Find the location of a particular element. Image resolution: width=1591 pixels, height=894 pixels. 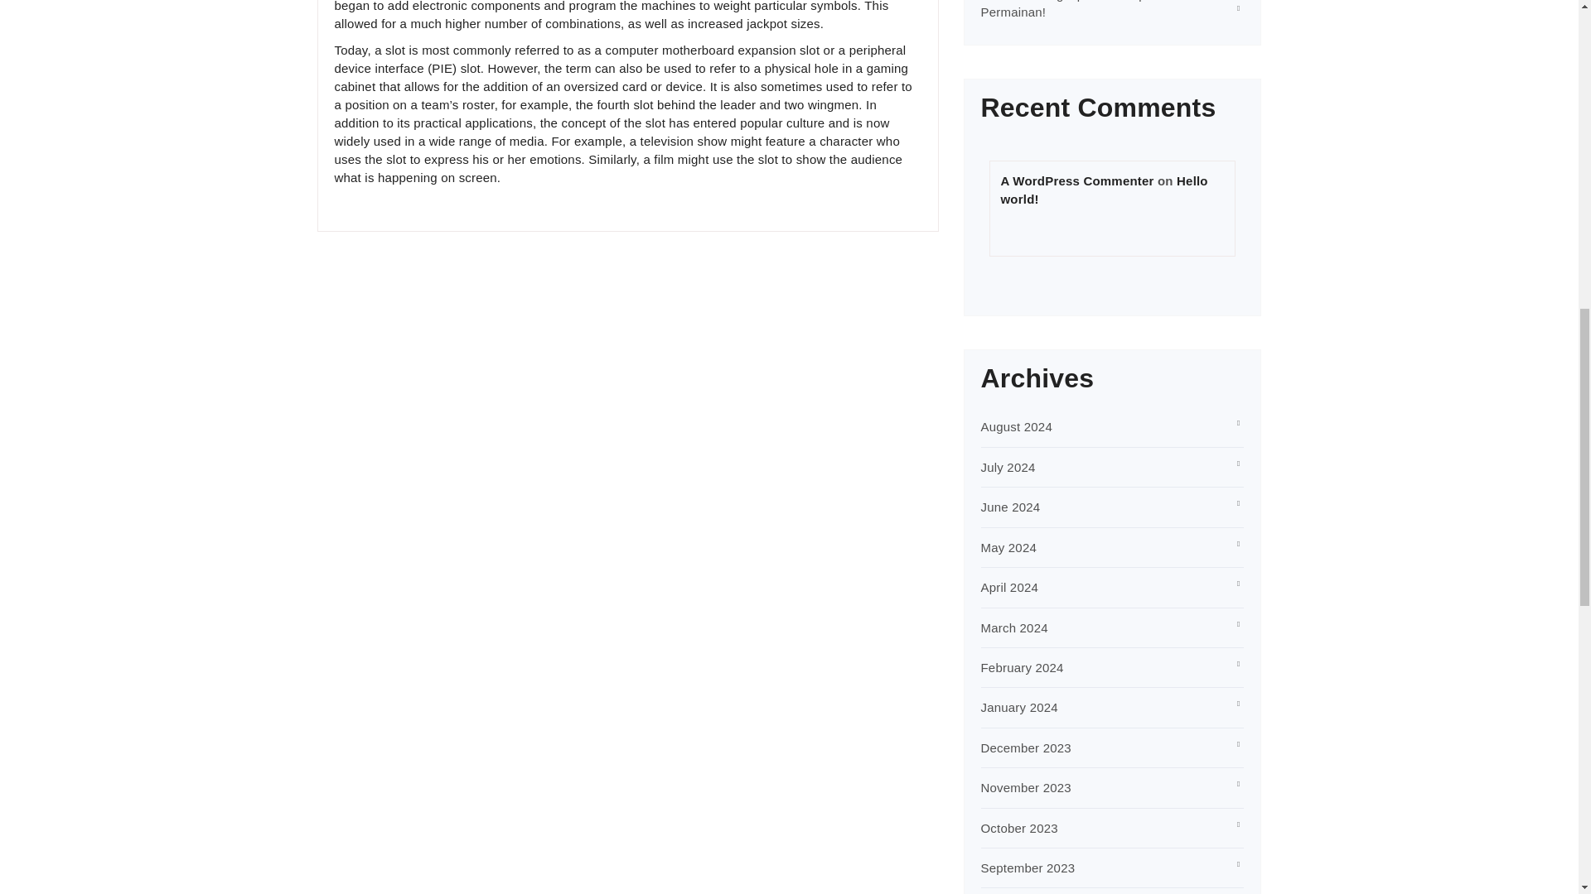

March 2024 is located at coordinates (1014, 627).